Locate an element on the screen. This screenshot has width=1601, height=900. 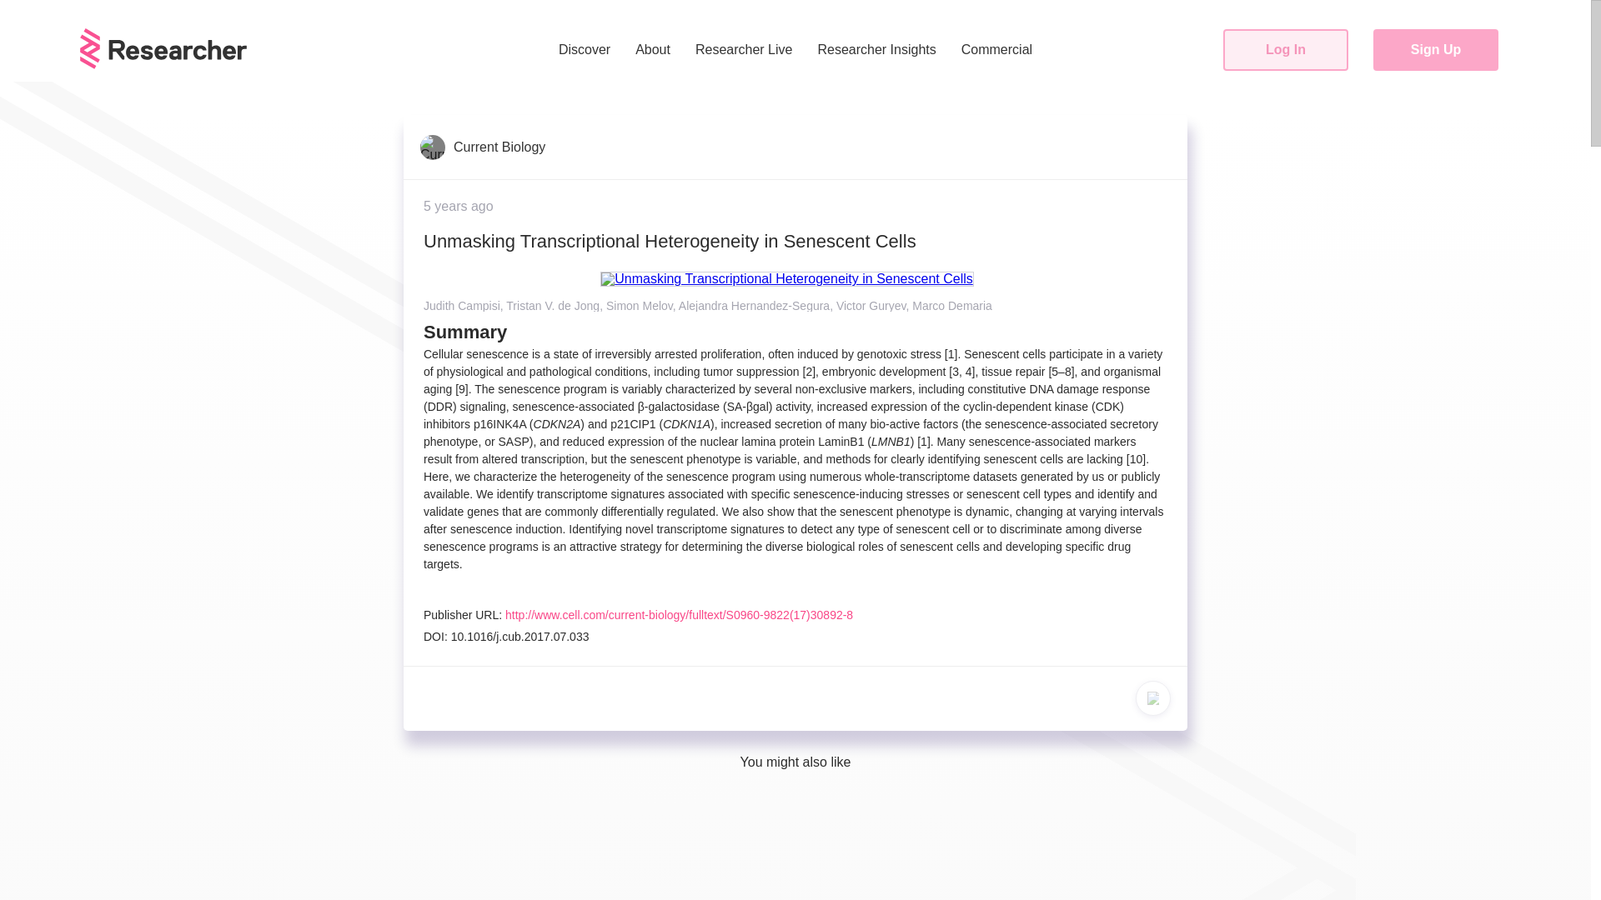
Researcher: Home is located at coordinates (163, 65).